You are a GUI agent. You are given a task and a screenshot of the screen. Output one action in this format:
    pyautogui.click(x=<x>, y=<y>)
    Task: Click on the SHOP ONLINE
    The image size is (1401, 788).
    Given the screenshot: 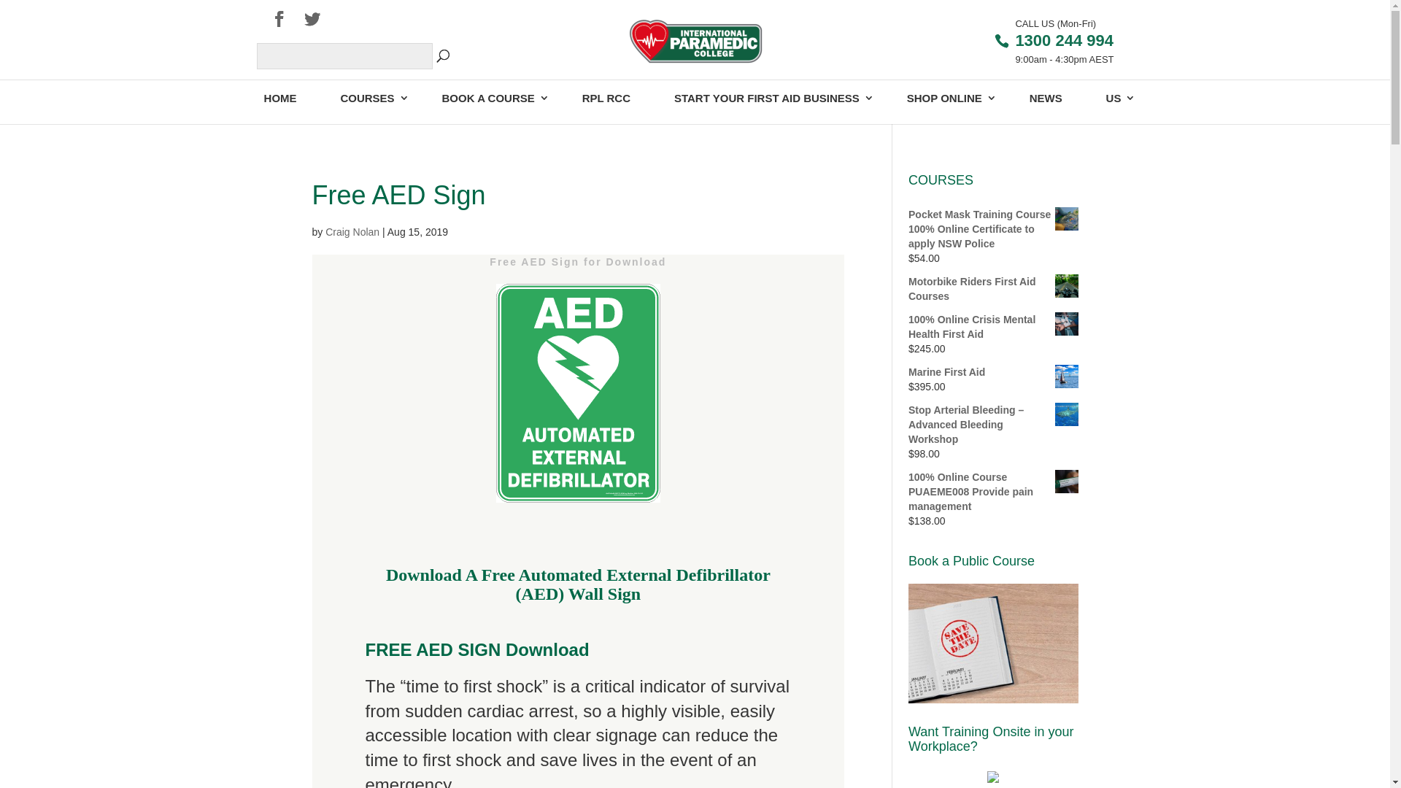 What is the action you would take?
    pyautogui.click(x=946, y=98)
    